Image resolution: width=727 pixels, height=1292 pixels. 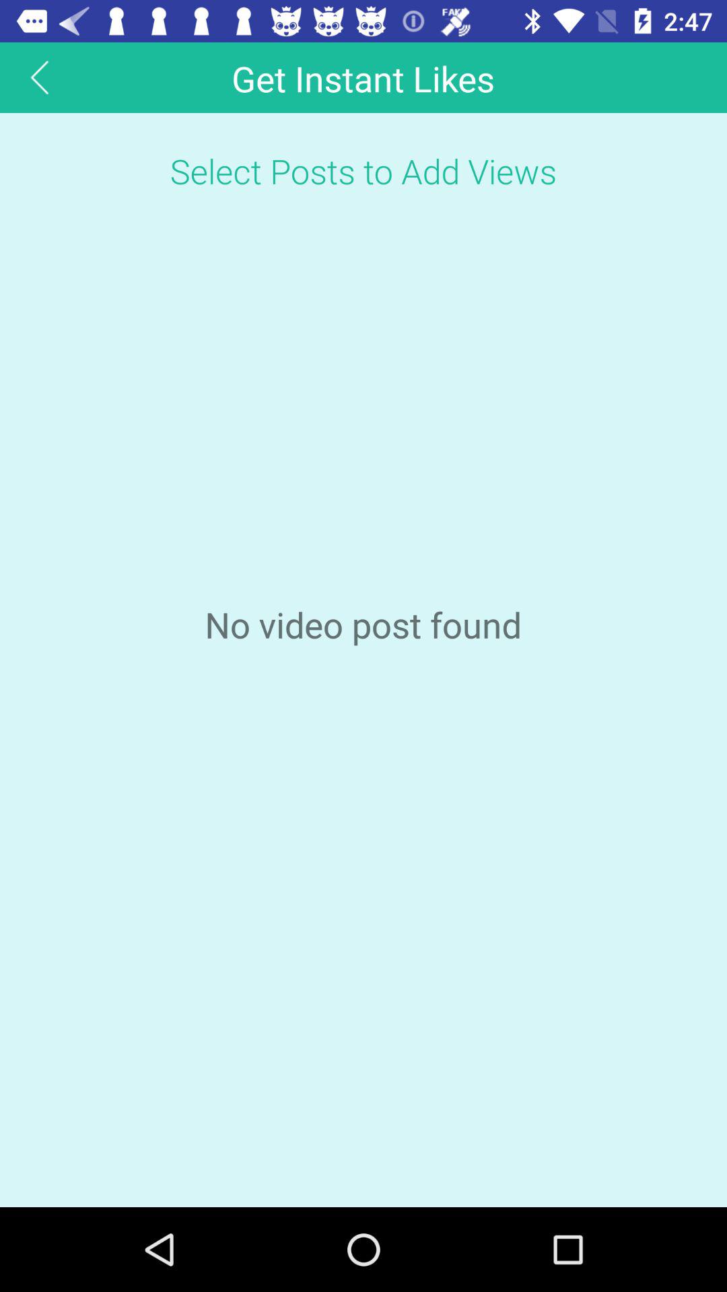 What do you see at coordinates (40, 77) in the screenshot?
I see `turn on the icon at the top left corner` at bounding box center [40, 77].